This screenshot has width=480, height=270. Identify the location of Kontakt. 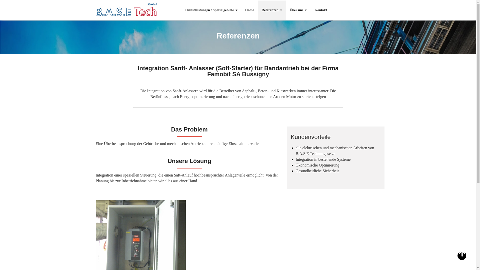
(321, 10).